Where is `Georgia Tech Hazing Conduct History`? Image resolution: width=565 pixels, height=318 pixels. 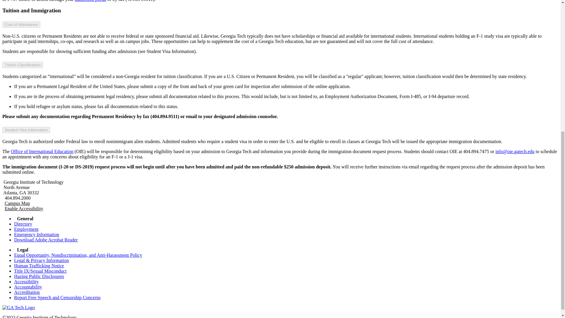
Georgia Tech Hazing Conduct History is located at coordinates (39, 276).